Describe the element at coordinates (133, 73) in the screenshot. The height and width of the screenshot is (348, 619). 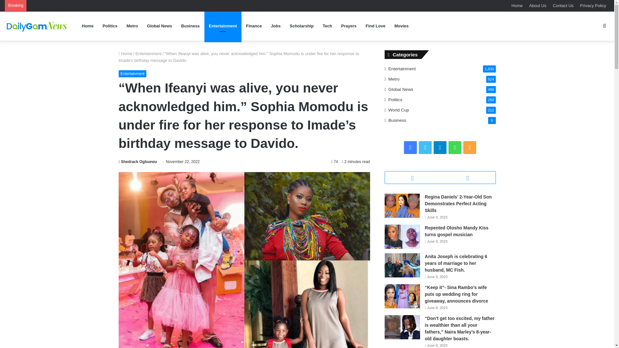
I see `Entertainment` at that location.